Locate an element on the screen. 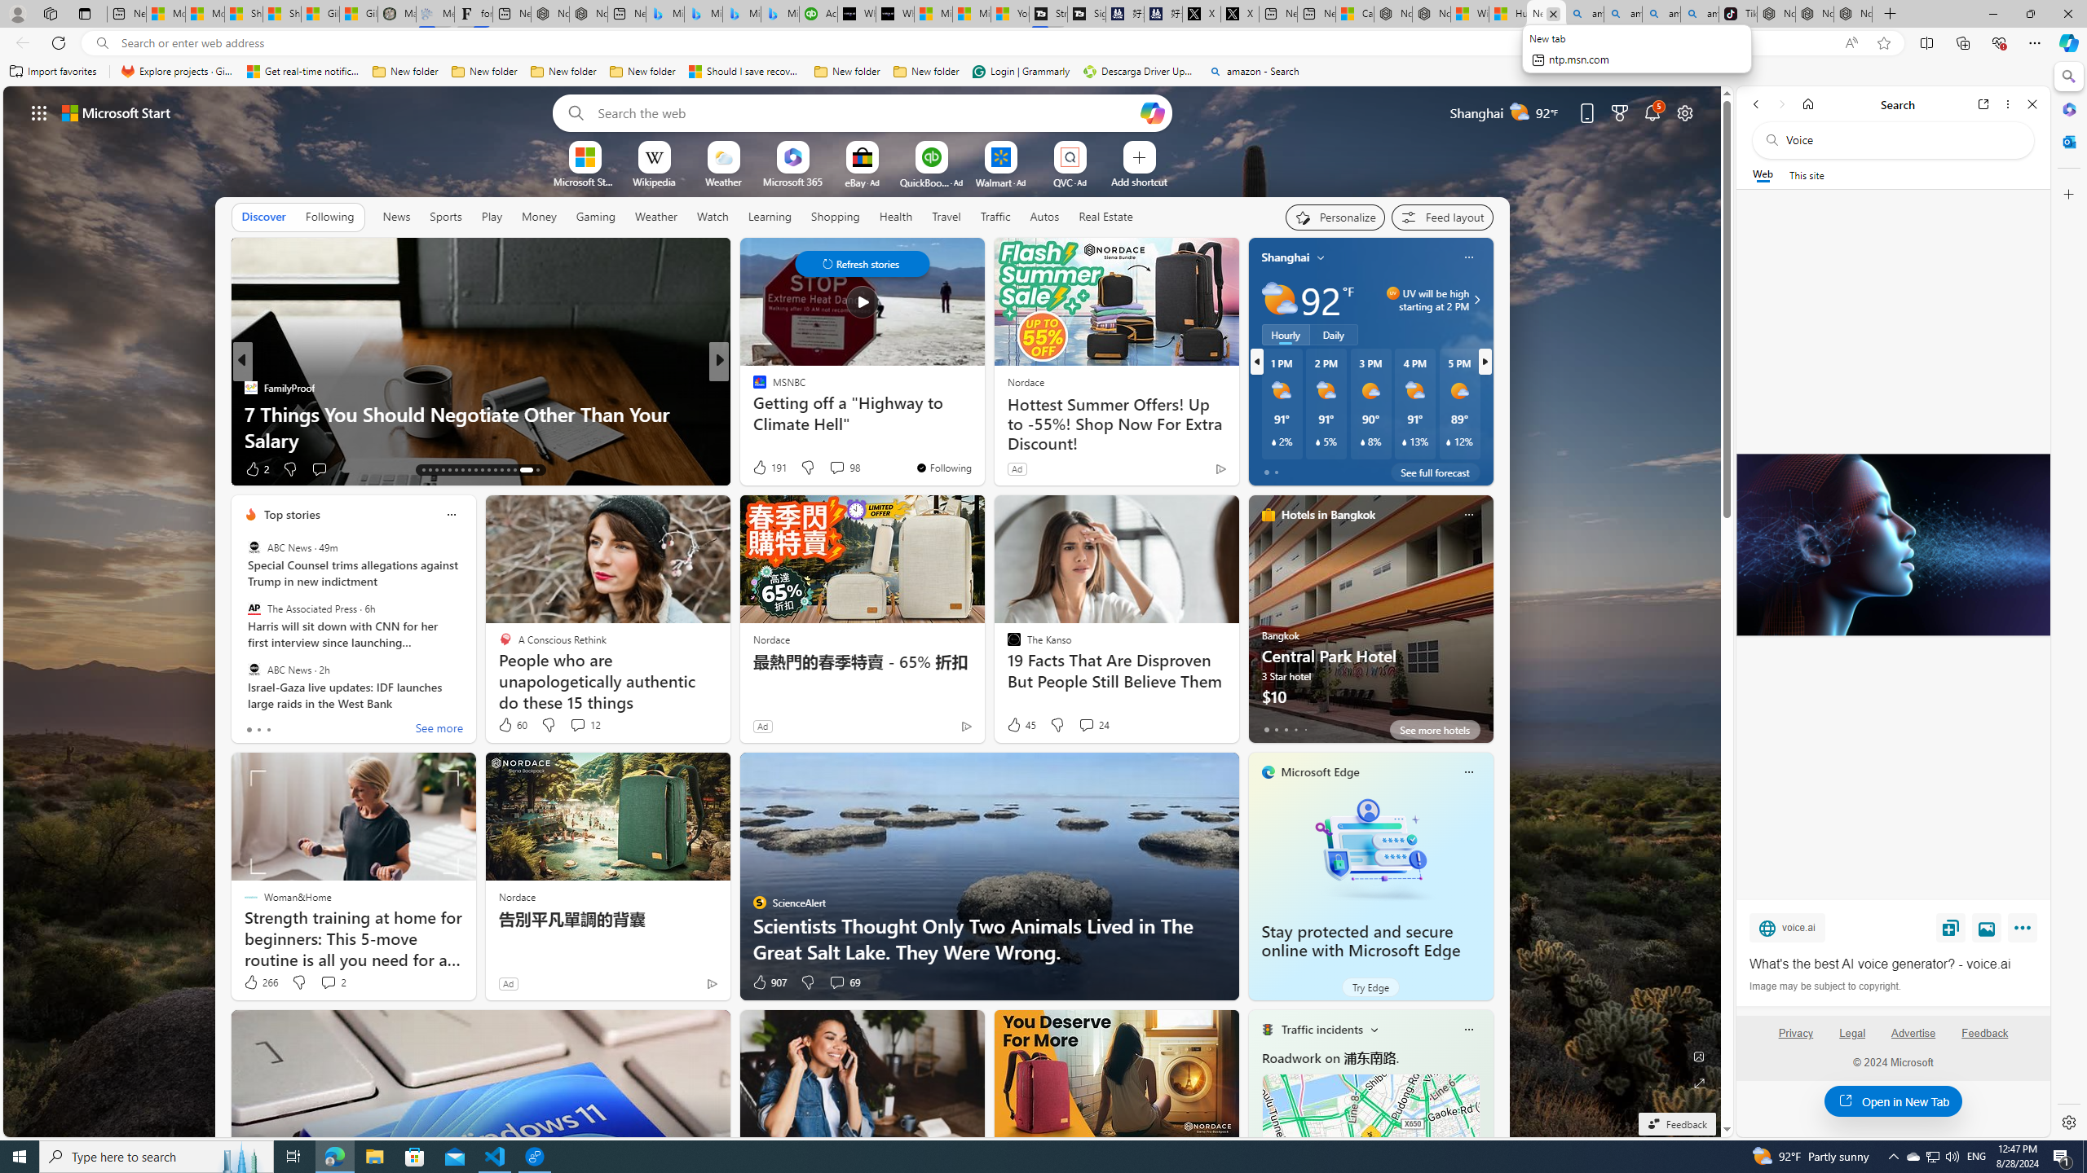  tab-4 is located at coordinates (1304, 729).